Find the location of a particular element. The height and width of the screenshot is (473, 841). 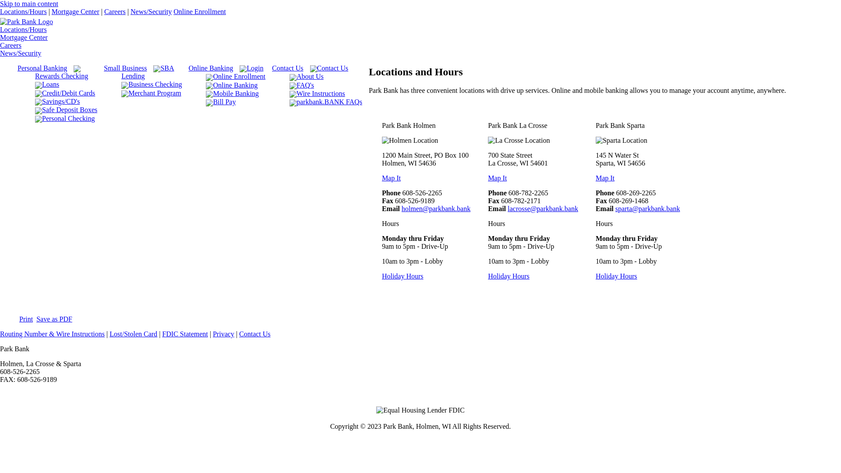

Rewards Checking is located at coordinates (69, 72).